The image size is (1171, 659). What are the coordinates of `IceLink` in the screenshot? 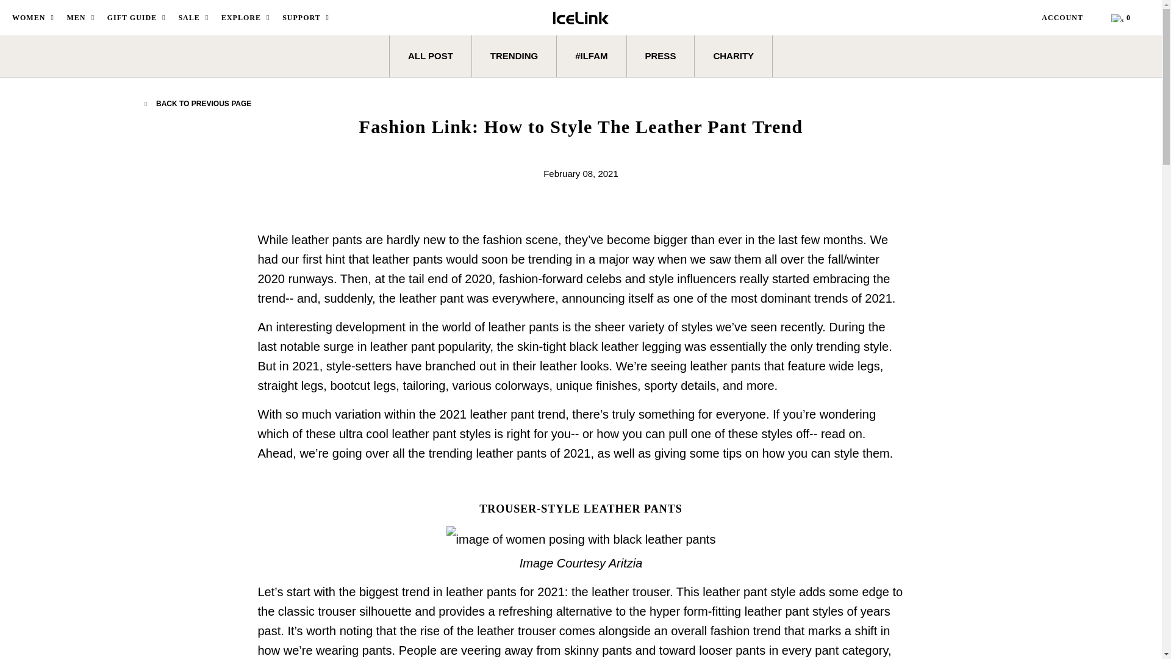 It's located at (581, 15).